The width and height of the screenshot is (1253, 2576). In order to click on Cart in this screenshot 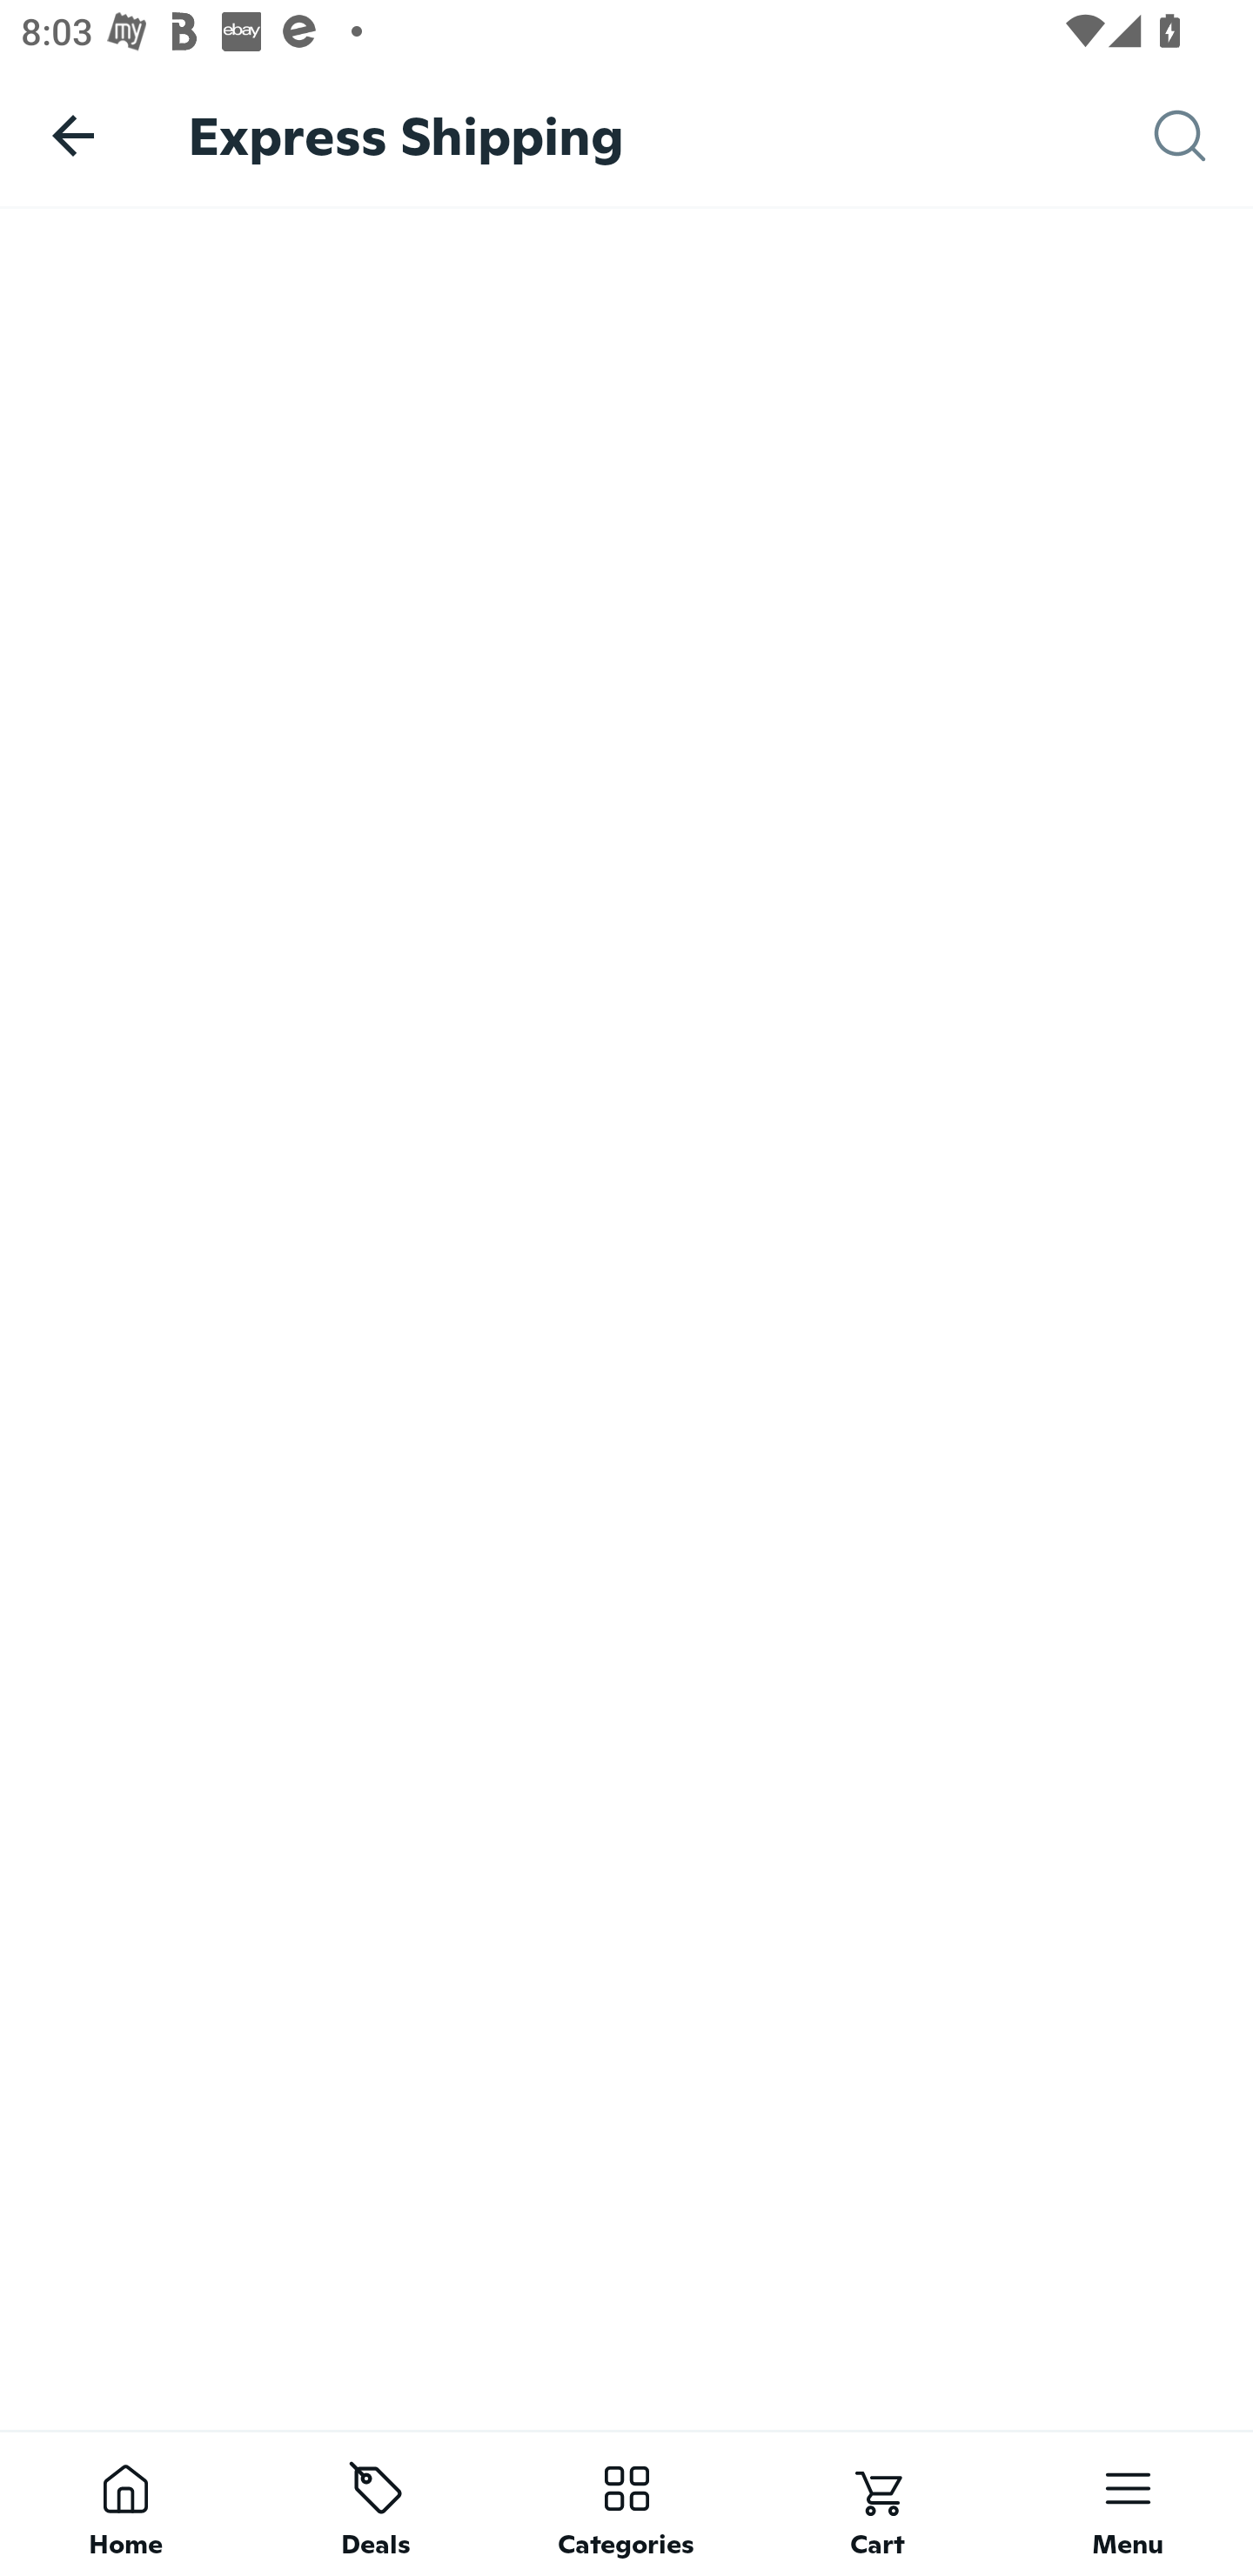, I will do `click(877, 2503)`.